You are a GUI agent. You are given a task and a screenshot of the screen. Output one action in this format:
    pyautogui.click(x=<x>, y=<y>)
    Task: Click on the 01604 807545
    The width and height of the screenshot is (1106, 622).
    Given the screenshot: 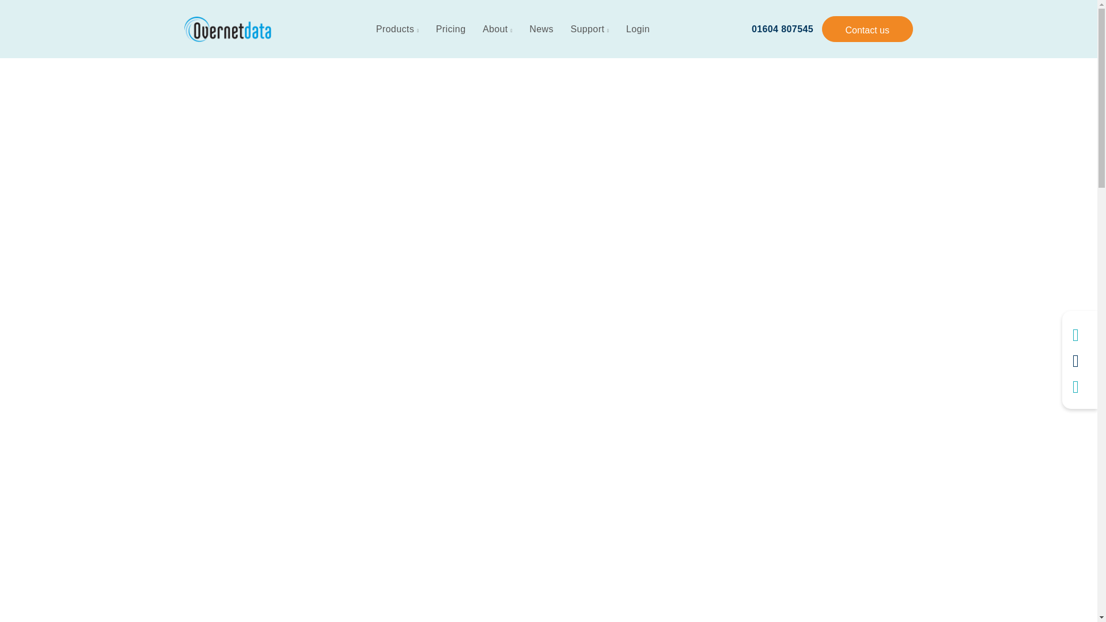 What is the action you would take?
    pyautogui.click(x=782, y=29)
    